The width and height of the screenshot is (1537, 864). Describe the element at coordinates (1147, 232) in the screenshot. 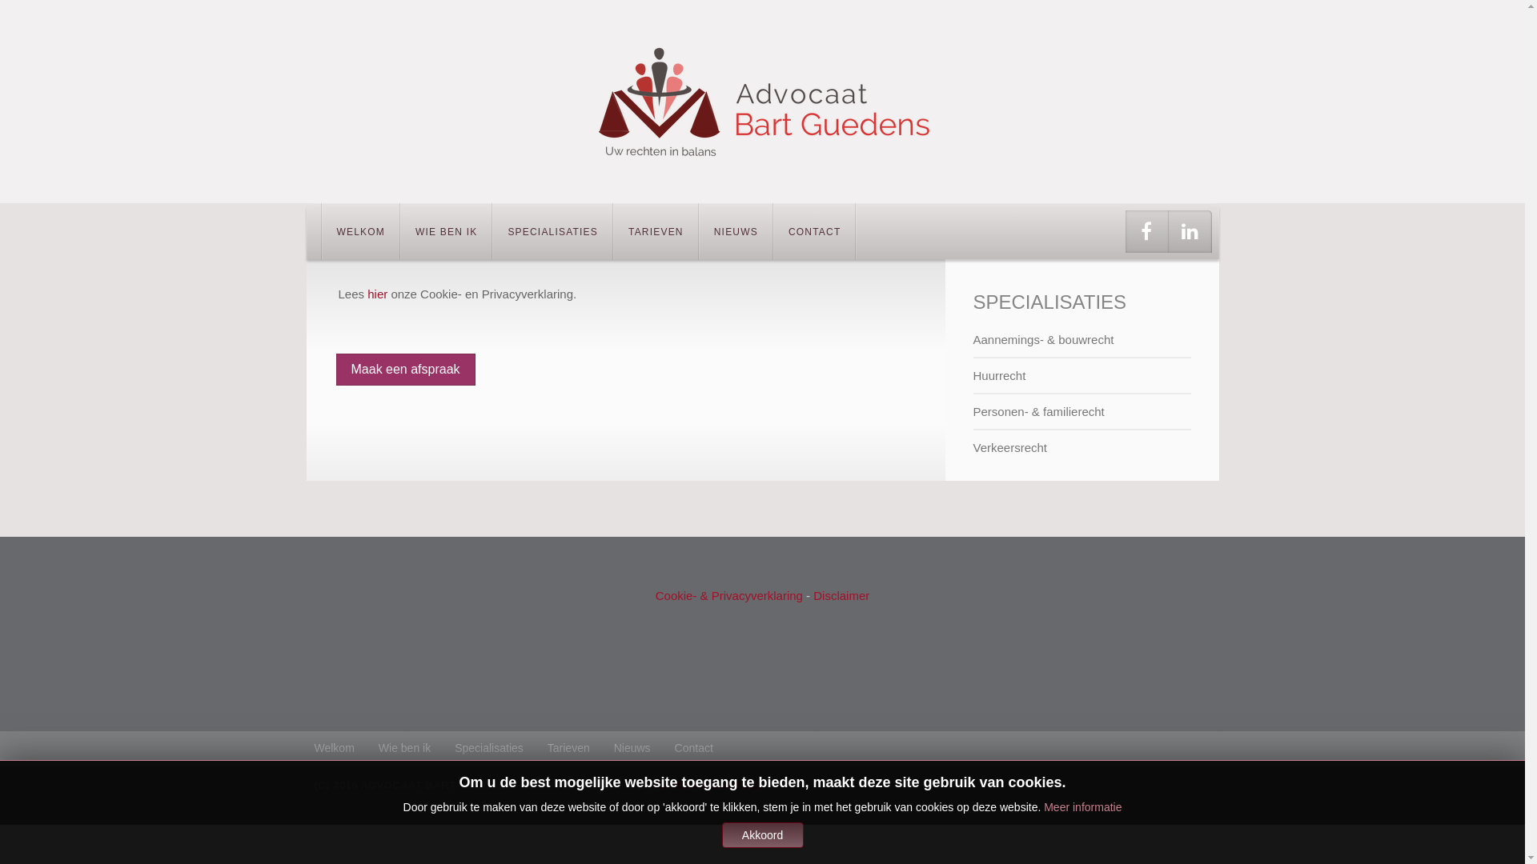

I see `Facebook` at that location.